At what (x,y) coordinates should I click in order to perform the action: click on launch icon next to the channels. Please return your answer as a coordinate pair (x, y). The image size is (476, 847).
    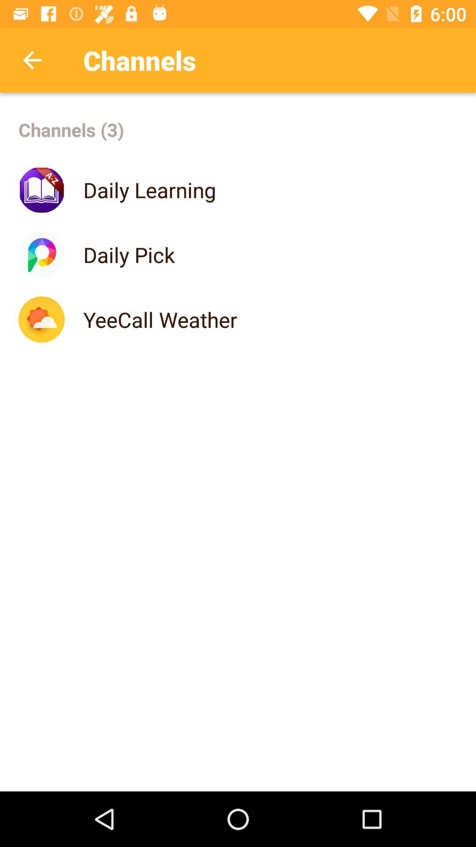
    Looking at the image, I should click on (32, 60).